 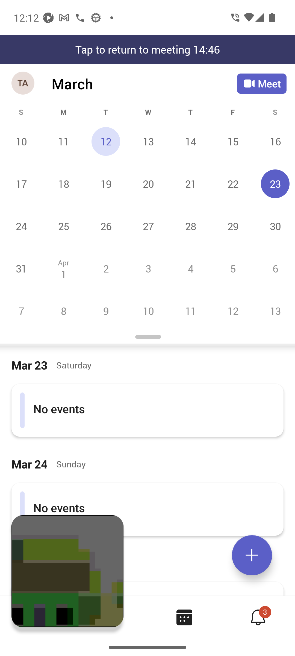 What do you see at coordinates (147, 49) in the screenshot?
I see `Tap to return to meeting 14:46` at bounding box center [147, 49].